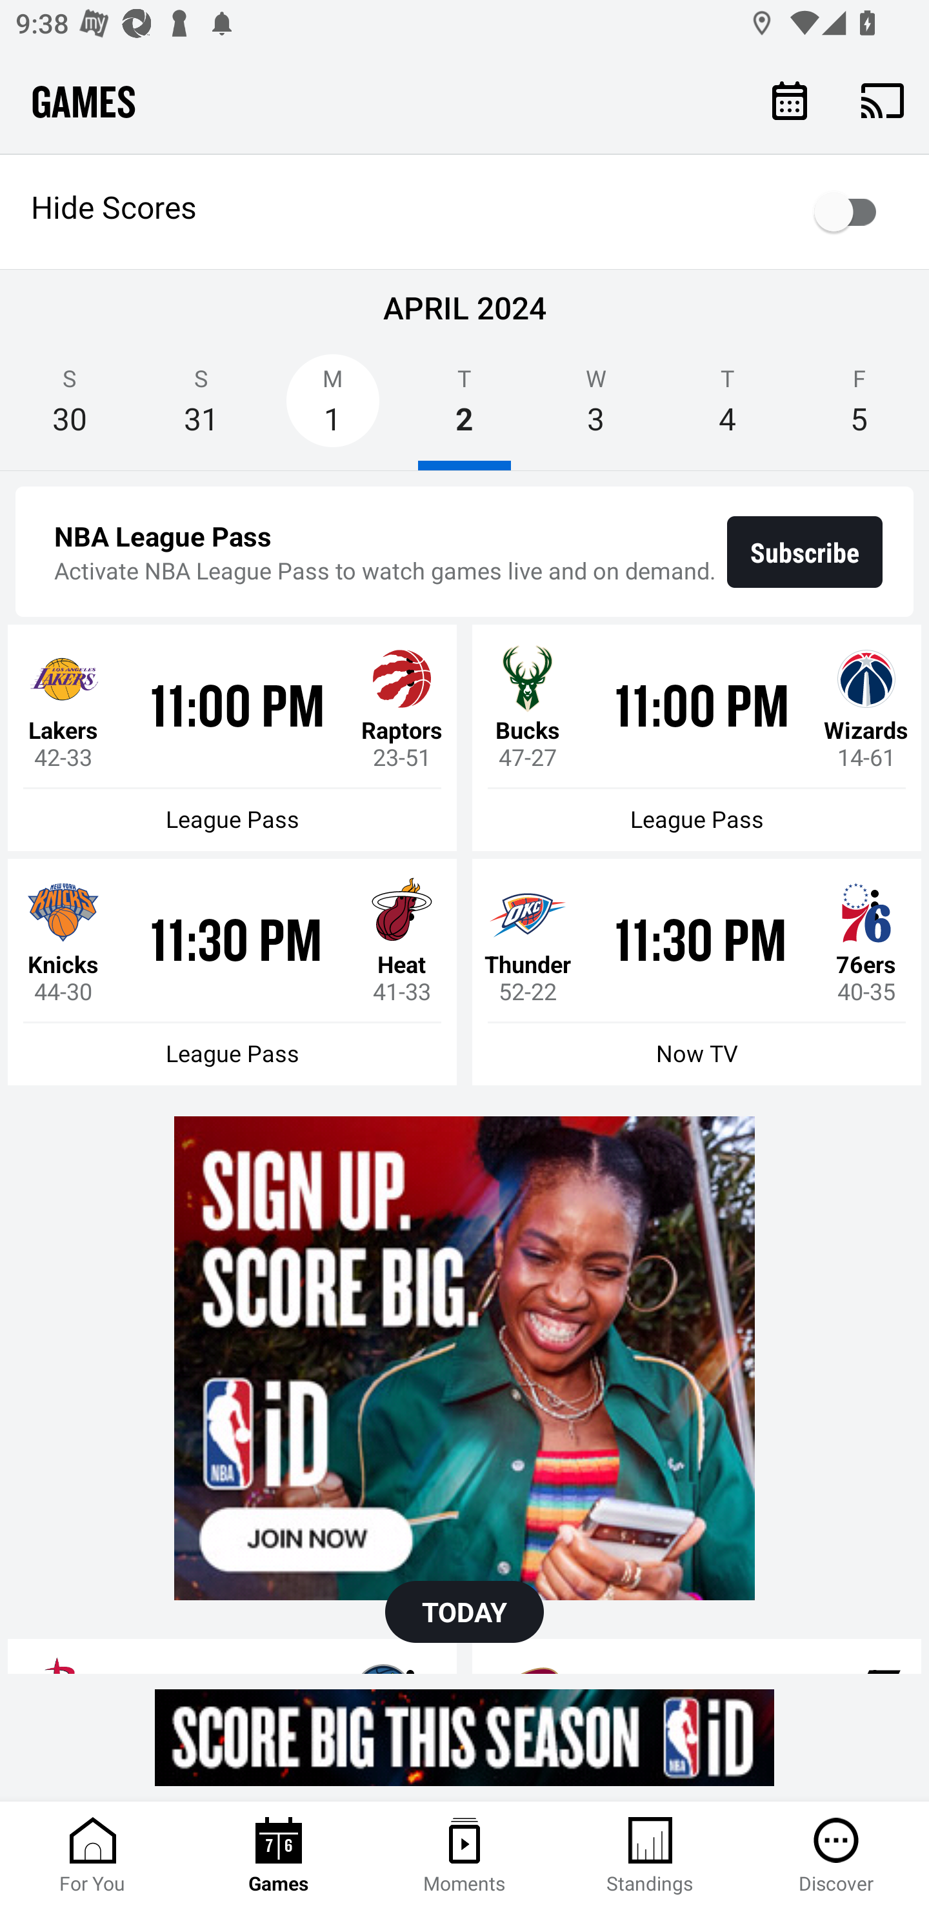 The width and height of the screenshot is (929, 1910). Describe the element at coordinates (232, 738) in the screenshot. I see `Lakers 42-33 11:00 PM Raptors 23-51 League Pass` at that location.